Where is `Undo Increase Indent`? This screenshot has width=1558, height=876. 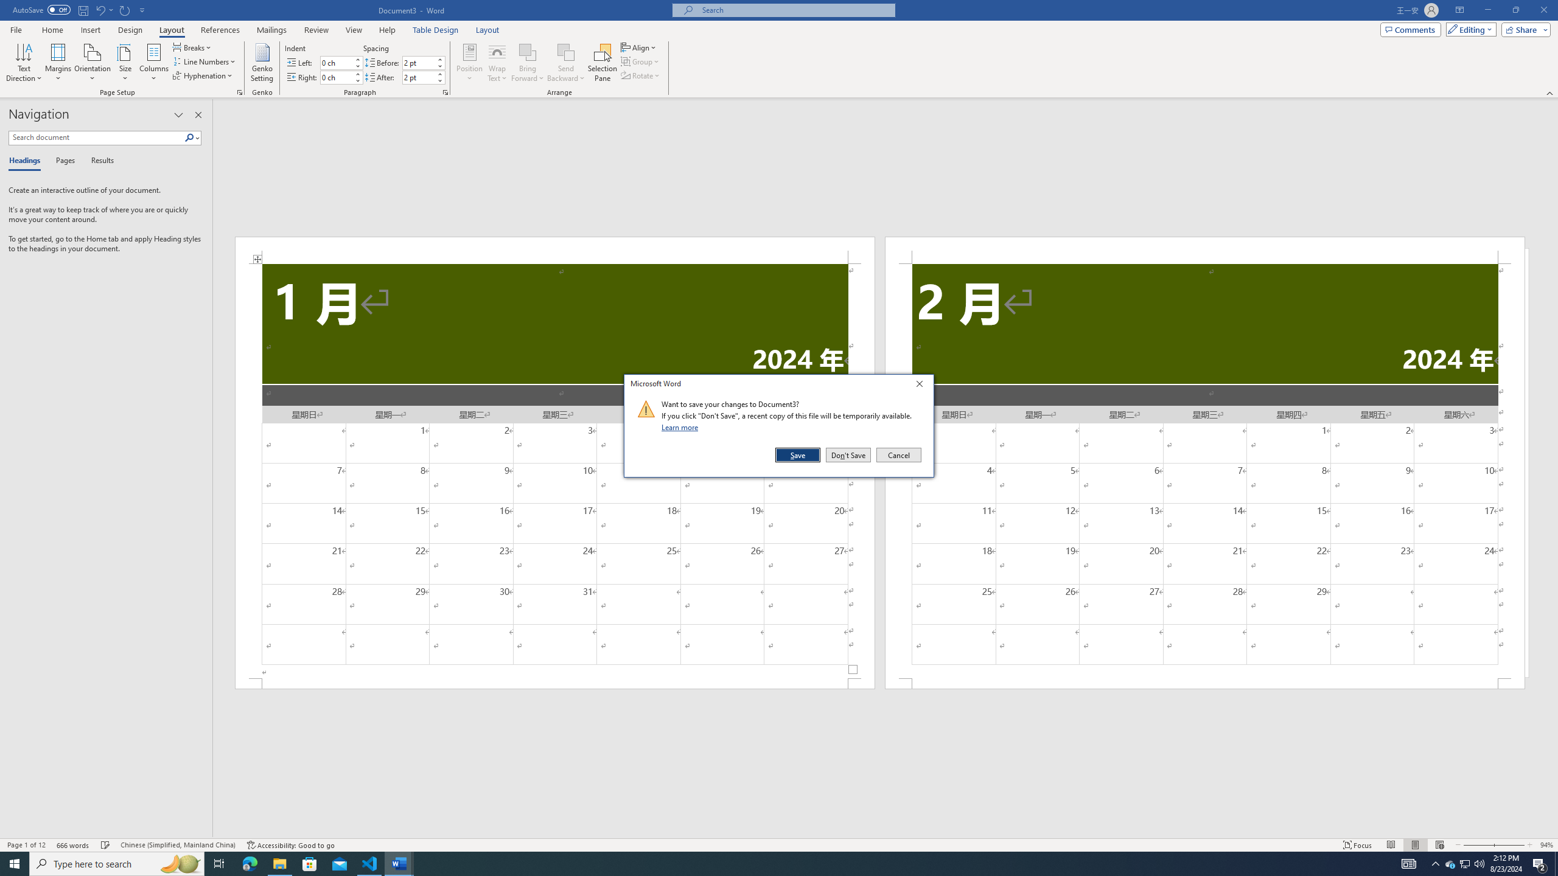 Undo Increase Indent is located at coordinates (103, 10).